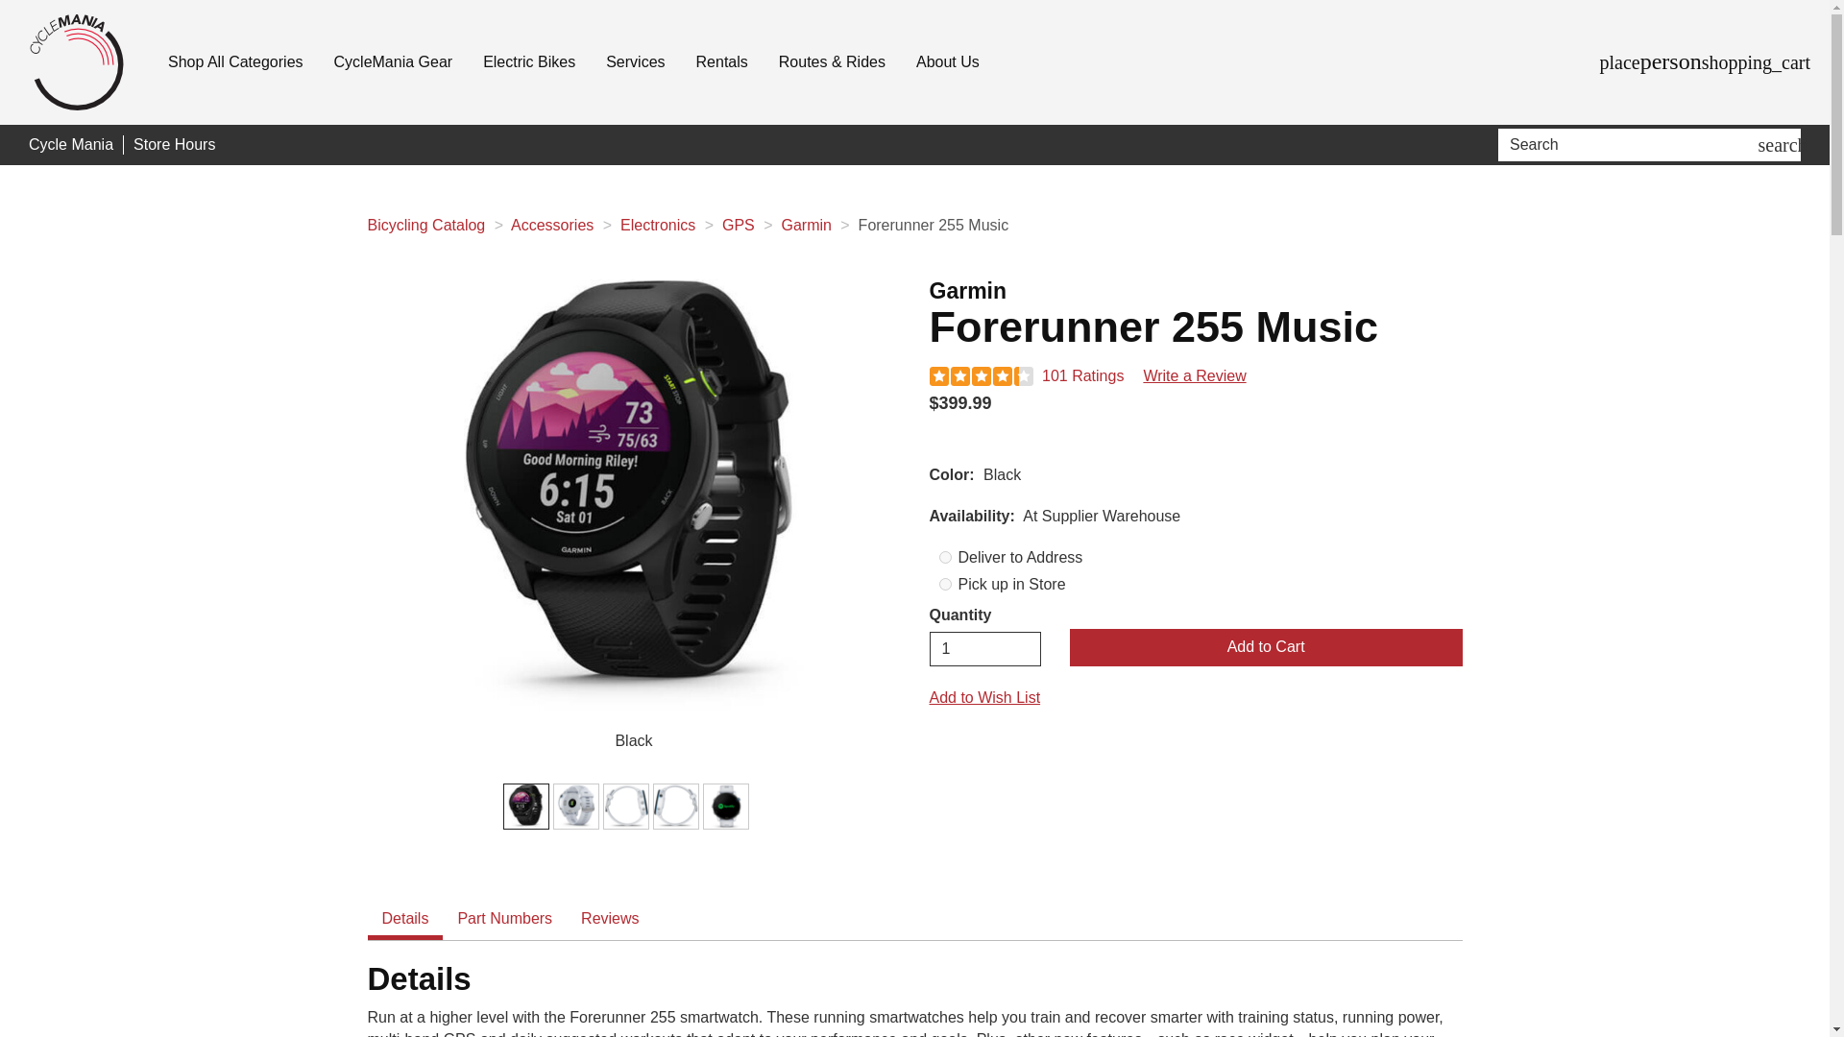 The width and height of the screenshot is (1844, 1037). What do you see at coordinates (1631, 144) in the screenshot?
I see `Search` at bounding box center [1631, 144].